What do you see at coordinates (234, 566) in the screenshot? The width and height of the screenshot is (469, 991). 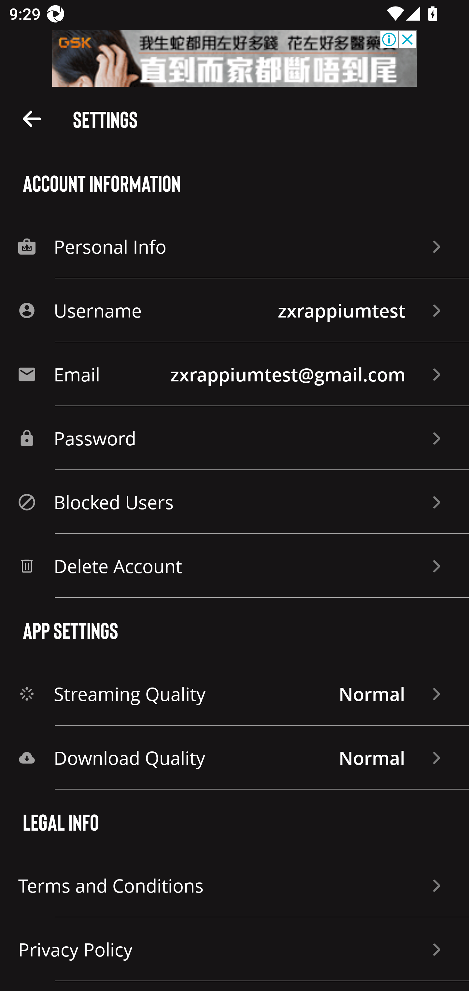 I see `Delete Account` at bounding box center [234, 566].